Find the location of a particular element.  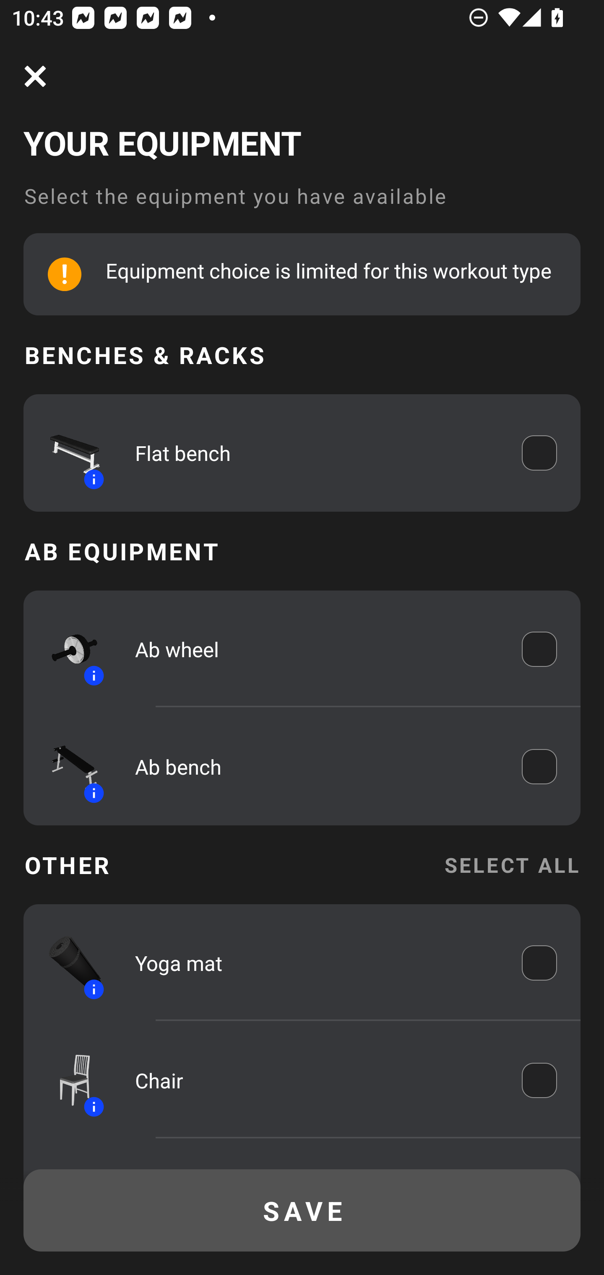

Equipment icon Information icon is located at coordinates (68, 767).